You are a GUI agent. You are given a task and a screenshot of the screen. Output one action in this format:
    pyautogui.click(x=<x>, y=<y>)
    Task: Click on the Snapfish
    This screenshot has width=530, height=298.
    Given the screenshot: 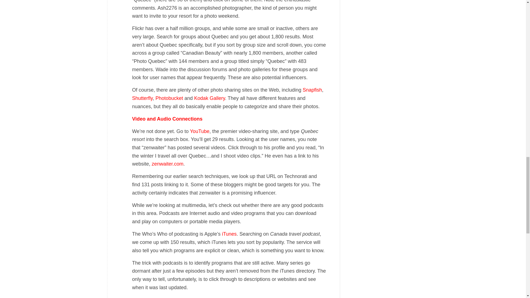 What is the action you would take?
    pyautogui.click(x=312, y=90)
    